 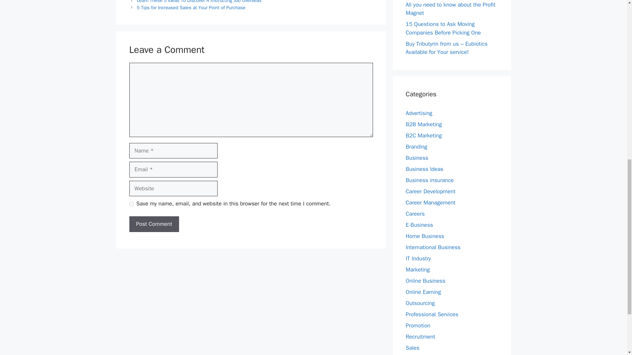 I want to click on Post Comment, so click(x=154, y=224).